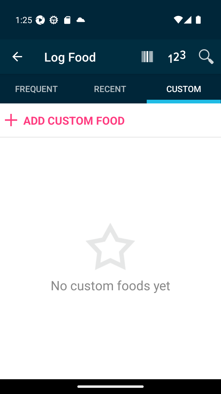  Describe the element at coordinates (177, 56) in the screenshot. I see `Add Quick Calories` at that location.